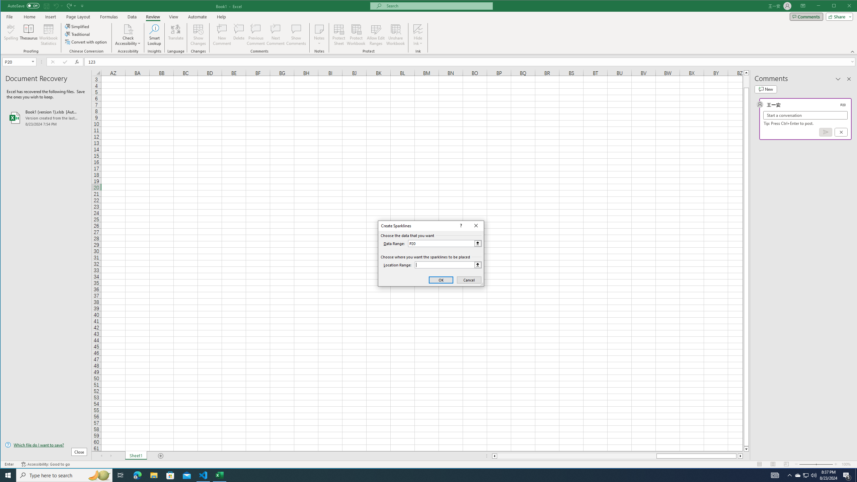  Describe the element at coordinates (437, 6) in the screenshot. I see `Microsoft search` at that location.